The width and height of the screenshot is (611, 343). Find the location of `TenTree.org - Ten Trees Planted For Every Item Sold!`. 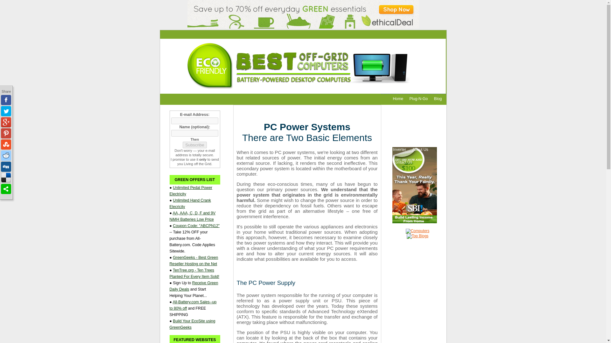

TenTree.org - Ten Trees Planted For Every Item Sold! is located at coordinates (194, 273).